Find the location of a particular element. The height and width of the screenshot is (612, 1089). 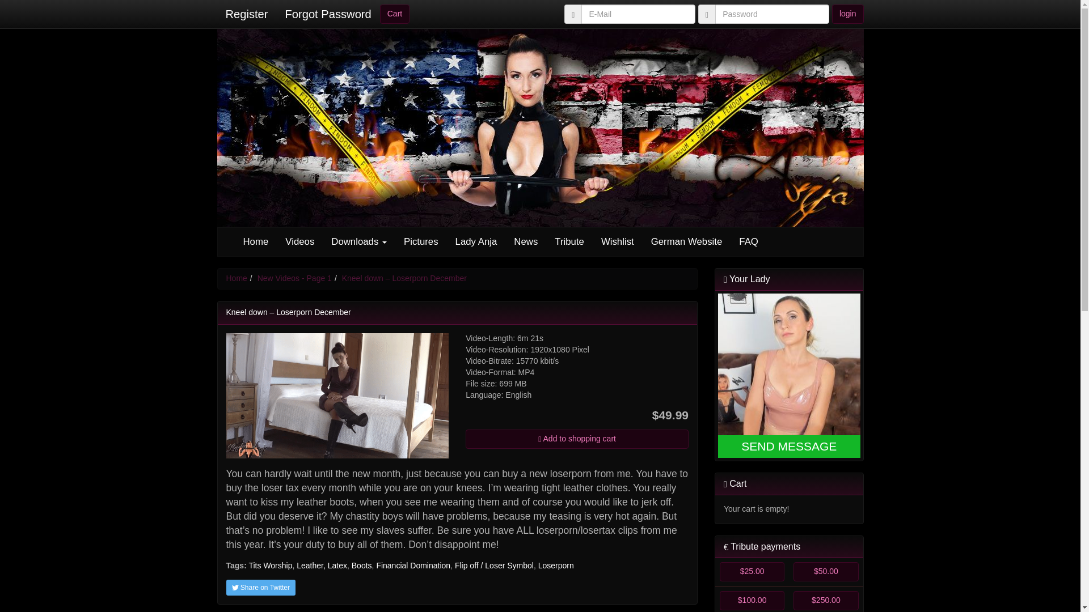

Loserporn is located at coordinates (556, 566).